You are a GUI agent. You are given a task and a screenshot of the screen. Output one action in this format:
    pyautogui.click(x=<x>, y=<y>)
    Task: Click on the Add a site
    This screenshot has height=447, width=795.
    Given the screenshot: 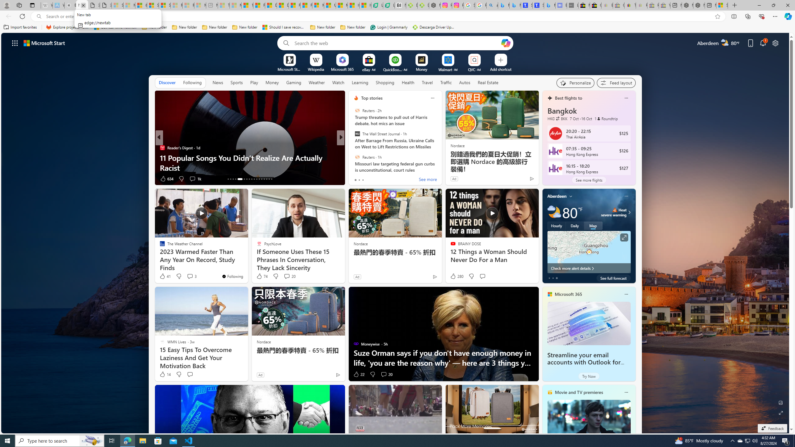 What is the action you would take?
    pyautogui.click(x=500, y=69)
    